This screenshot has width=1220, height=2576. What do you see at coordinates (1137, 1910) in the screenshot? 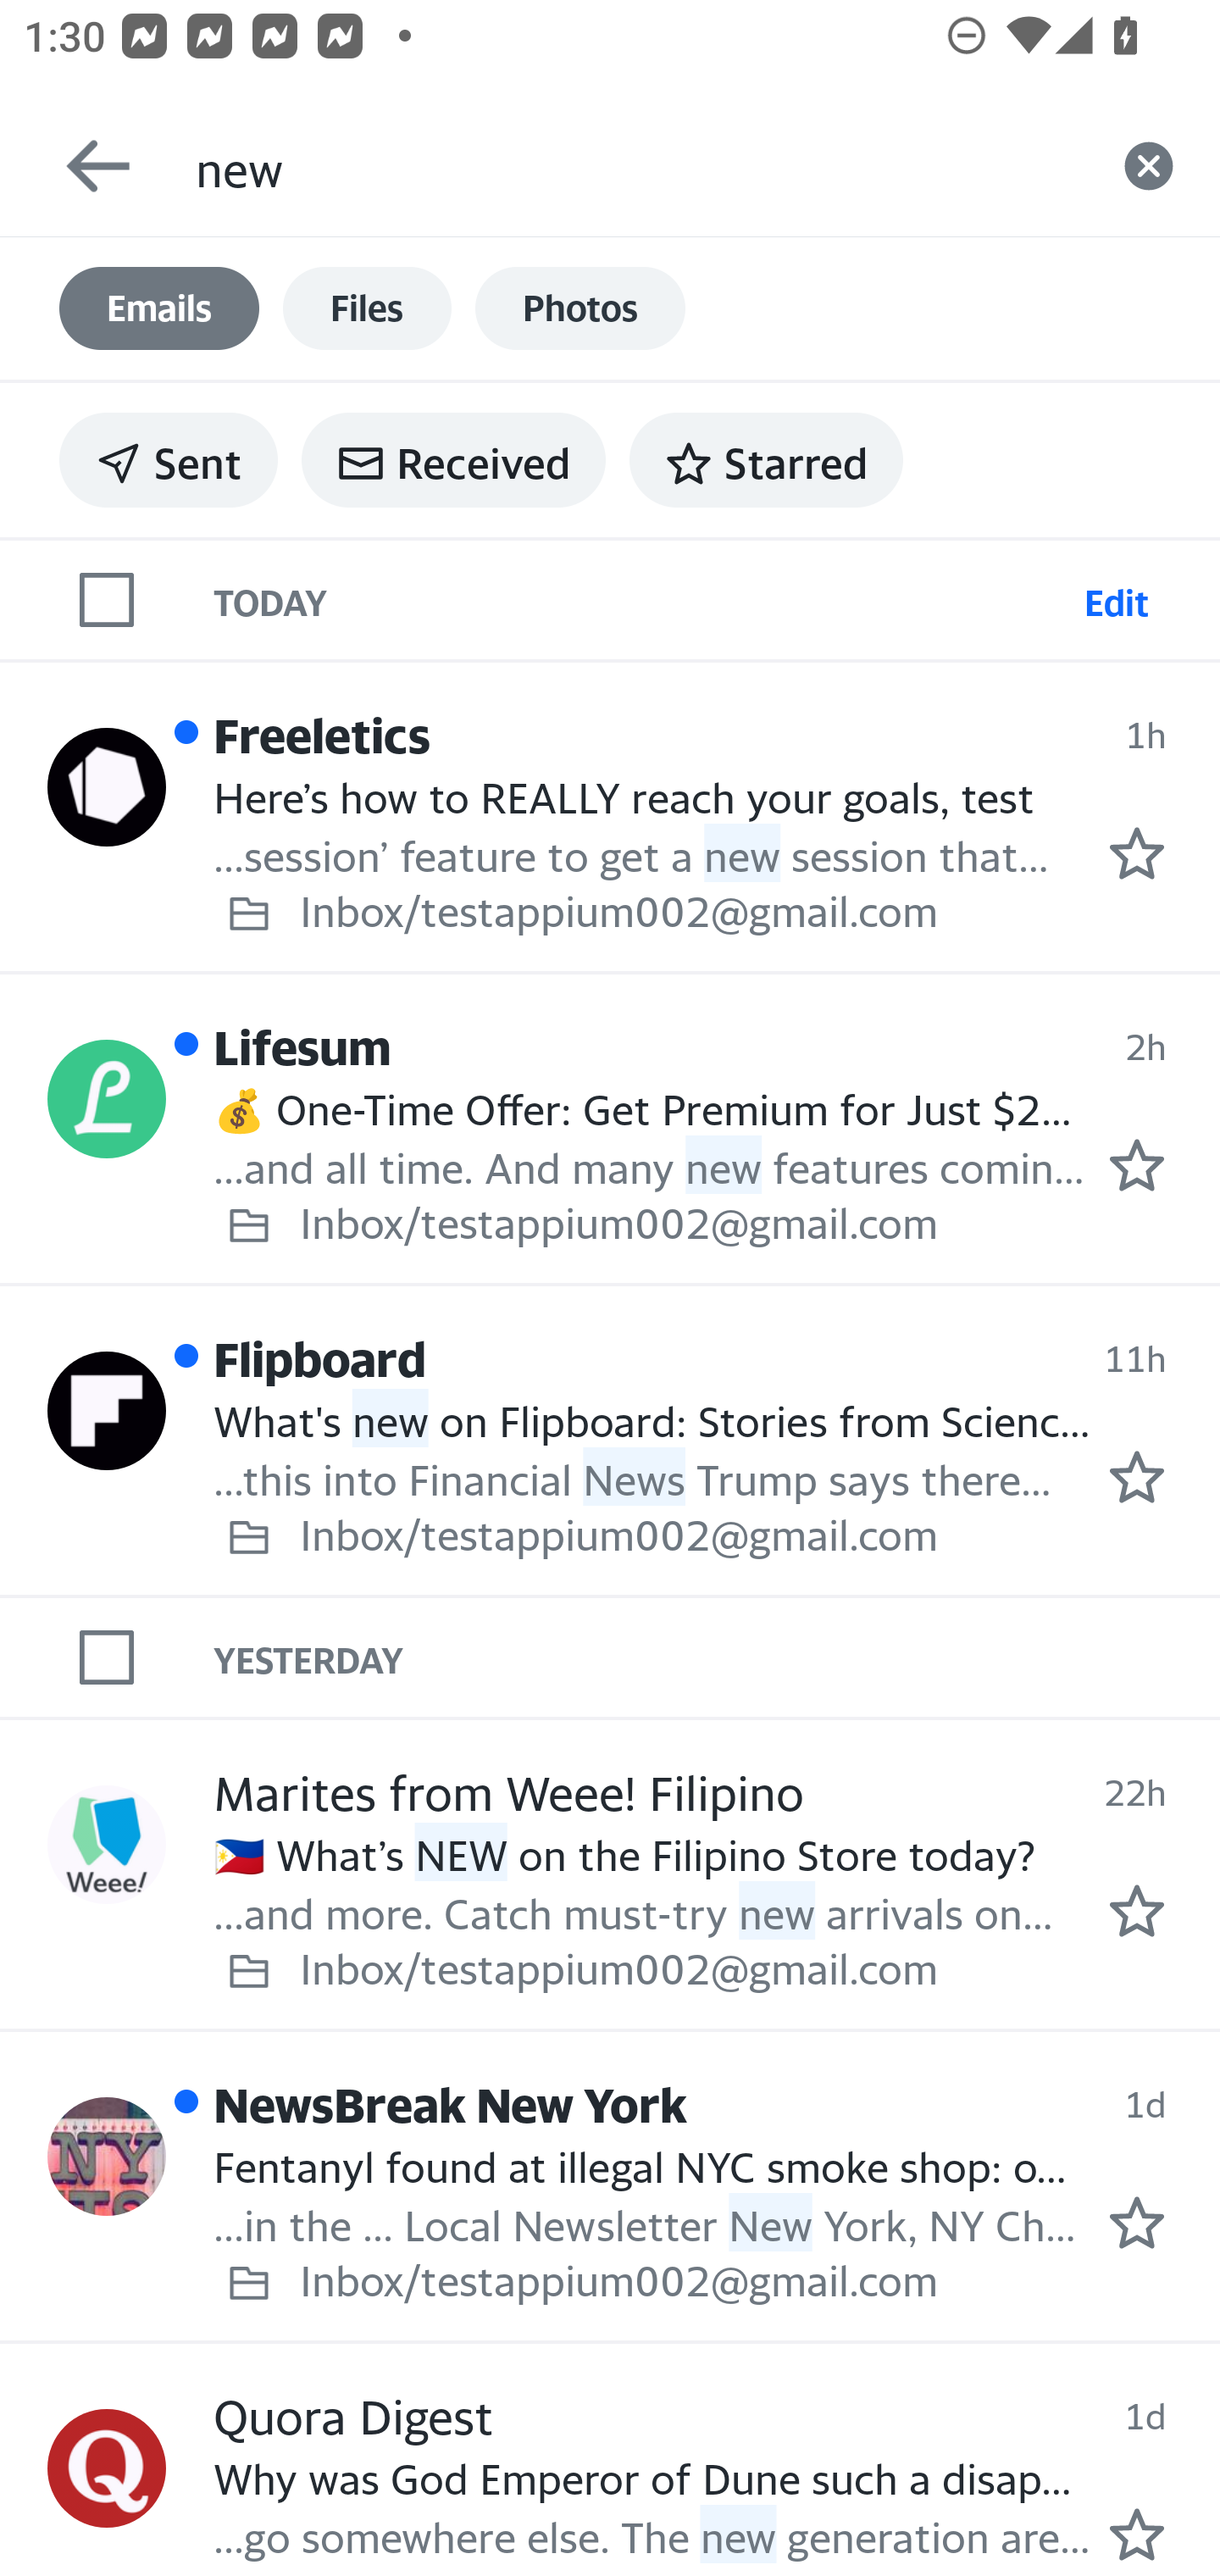
I see `Mark as starred.` at bounding box center [1137, 1910].